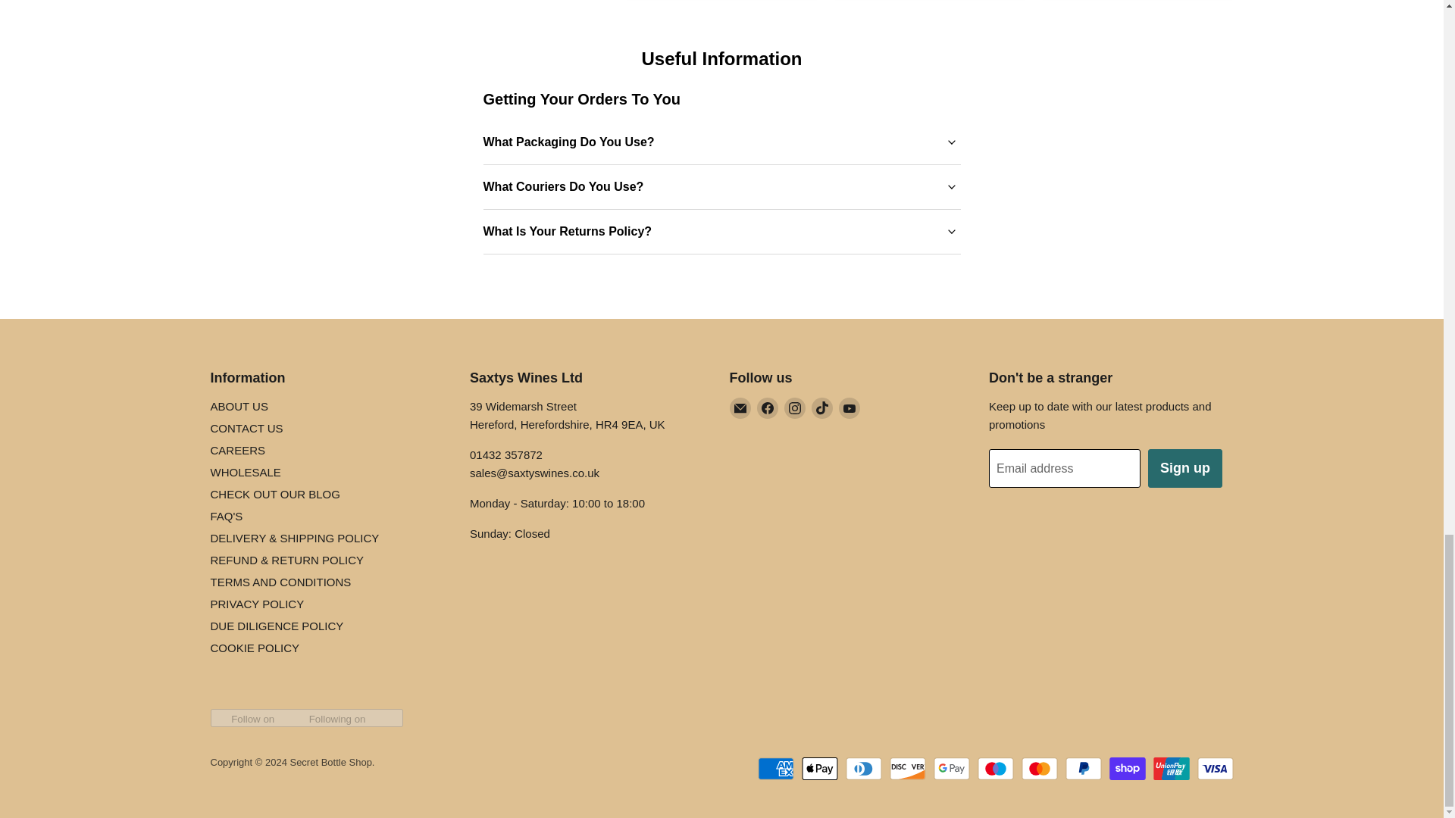  Describe the element at coordinates (794, 407) in the screenshot. I see `Instagram` at that location.